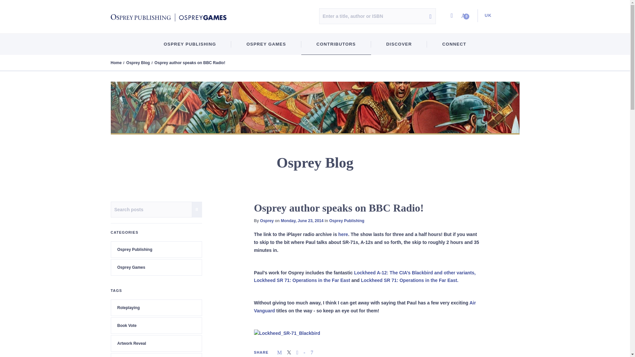  I want to click on CONTRIBUTORS, so click(336, 44).